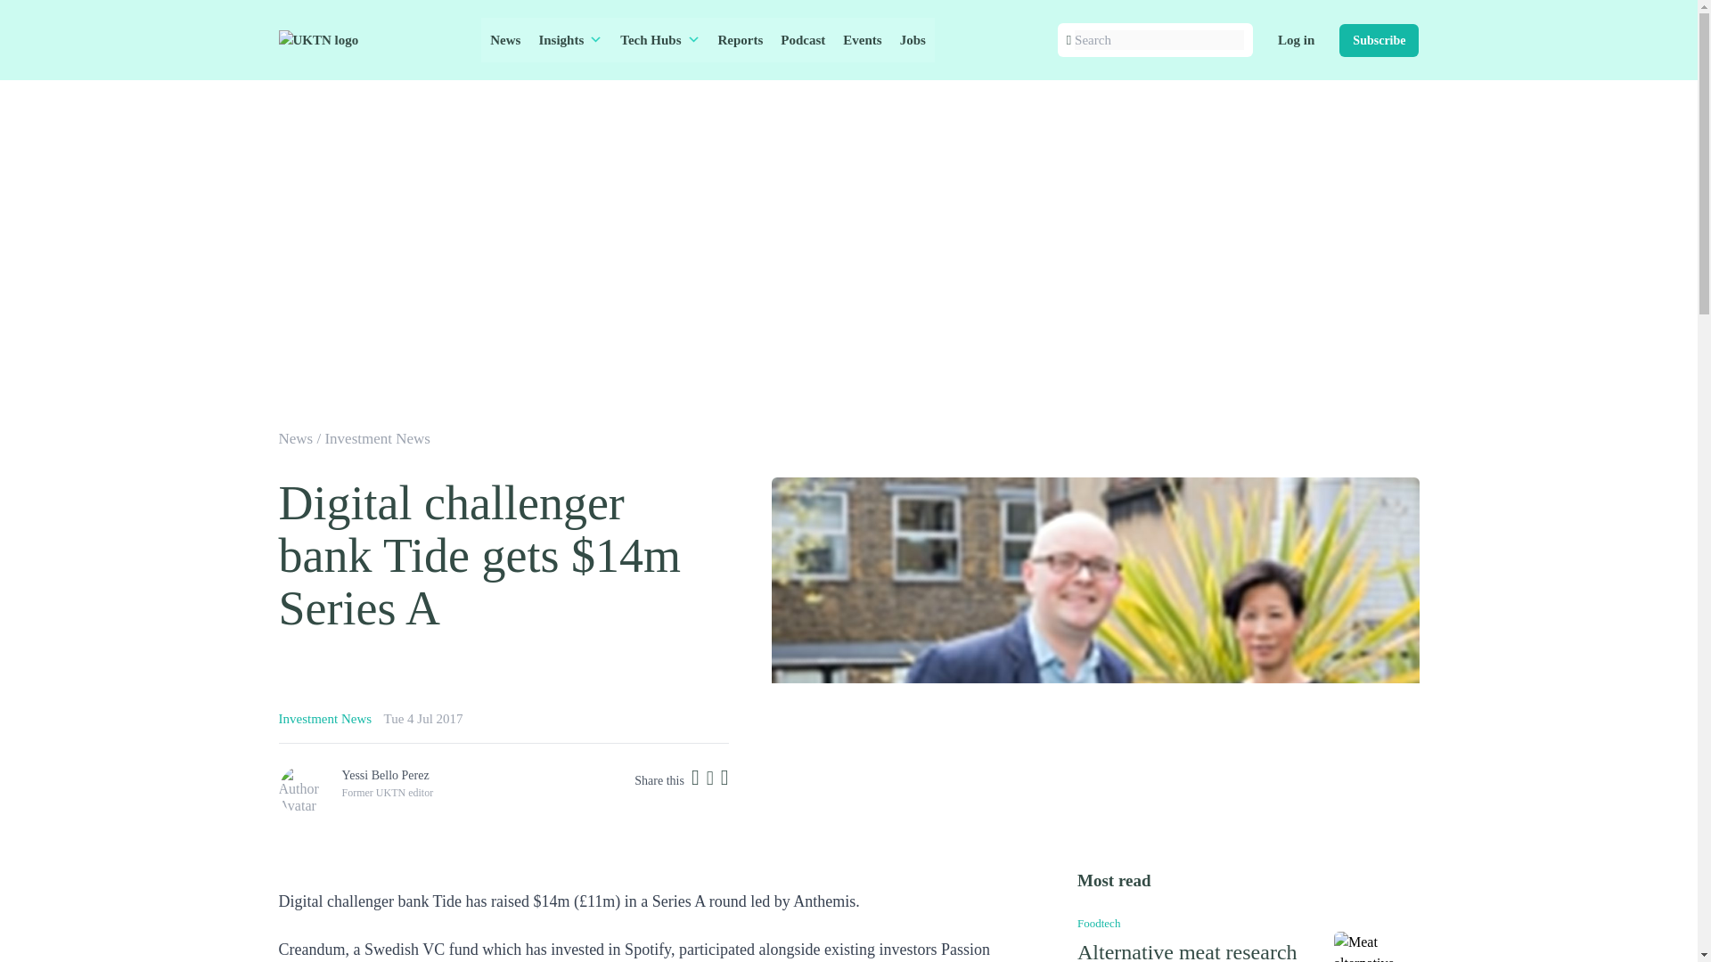  What do you see at coordinates (862, 40) in the screenshot?
I see `Events` at bounding box center [862, 40].